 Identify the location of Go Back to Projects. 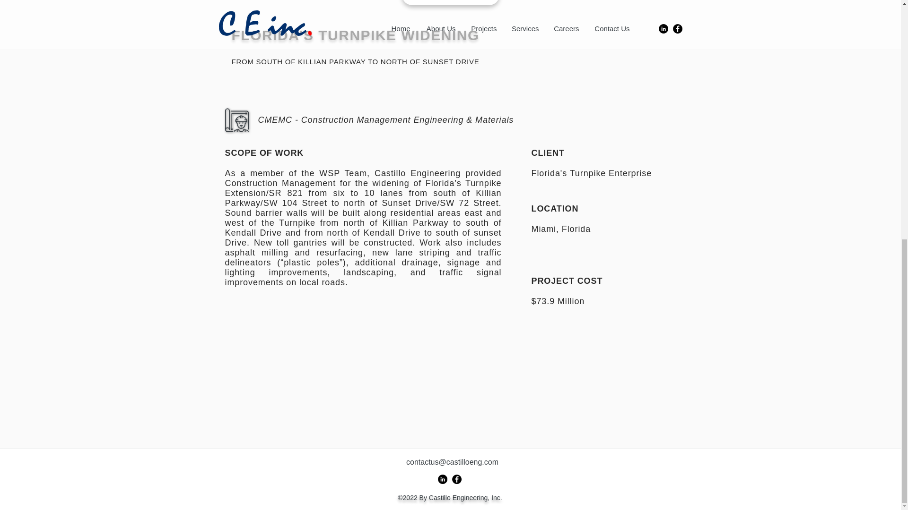
(451, 2).